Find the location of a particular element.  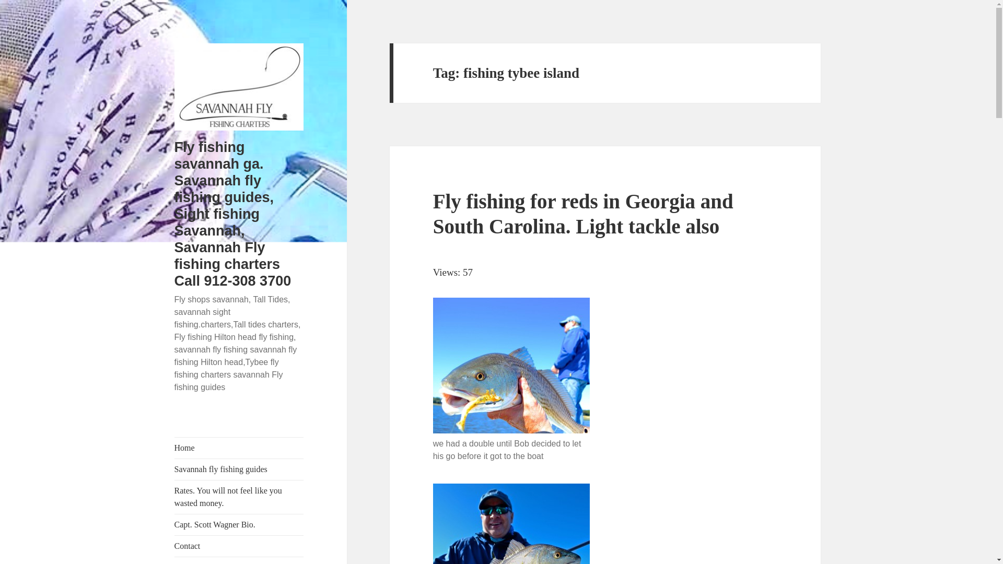

Capt. Scott Wagner Bio. is located at coordinates (239, 524).